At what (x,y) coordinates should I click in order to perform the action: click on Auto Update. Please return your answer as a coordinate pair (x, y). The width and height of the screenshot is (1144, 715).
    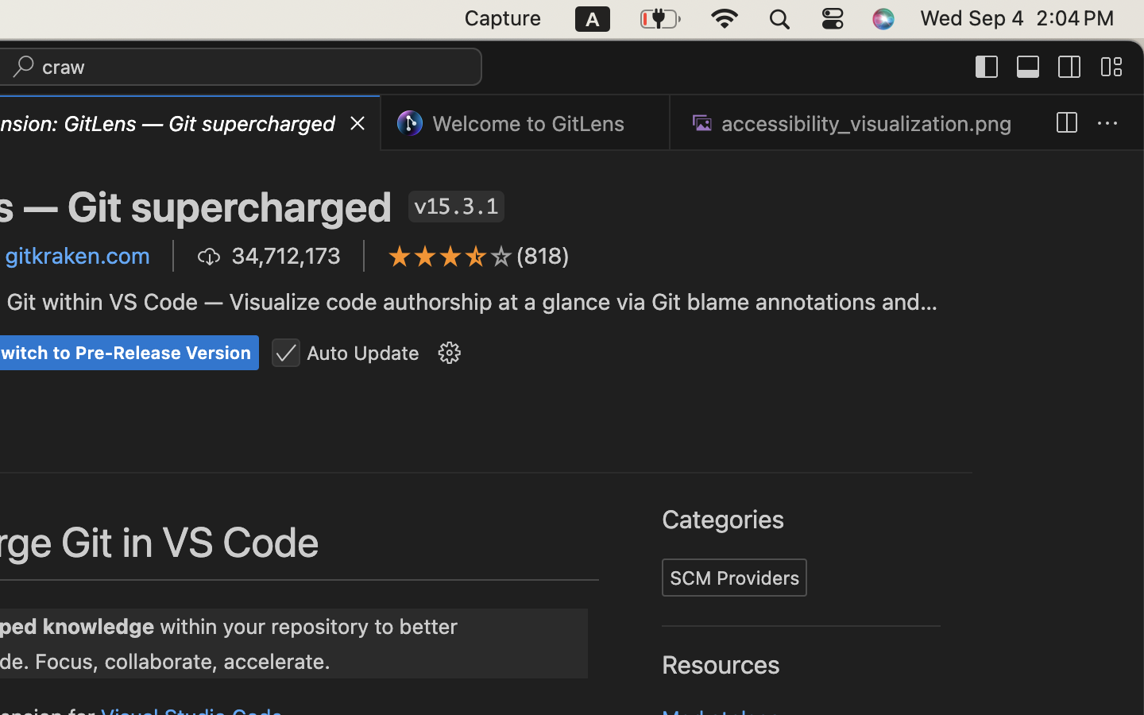
    Looking at the image, I should click on (363, 353).